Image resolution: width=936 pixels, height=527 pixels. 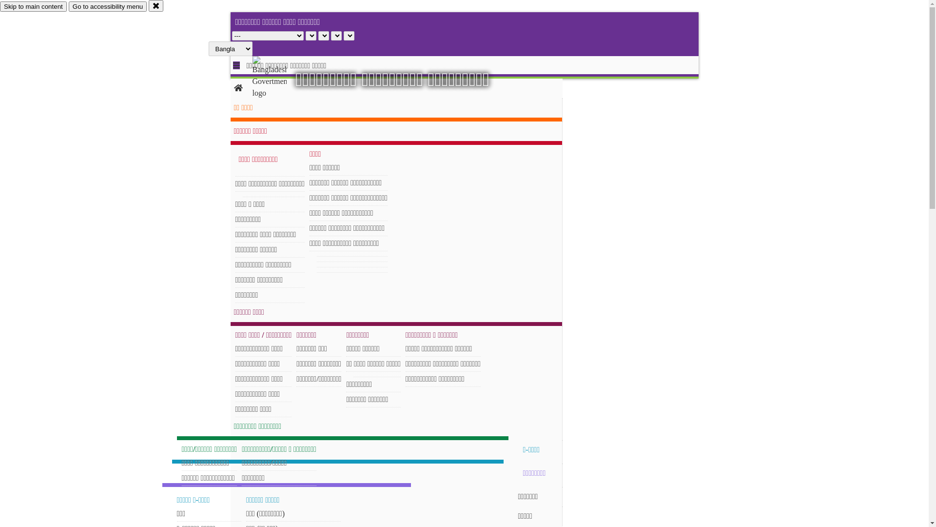 What do you see at coordinates (108, 7) in the screenshot?
I see `Go to accessibility menu` at bounding box center [108, 7].